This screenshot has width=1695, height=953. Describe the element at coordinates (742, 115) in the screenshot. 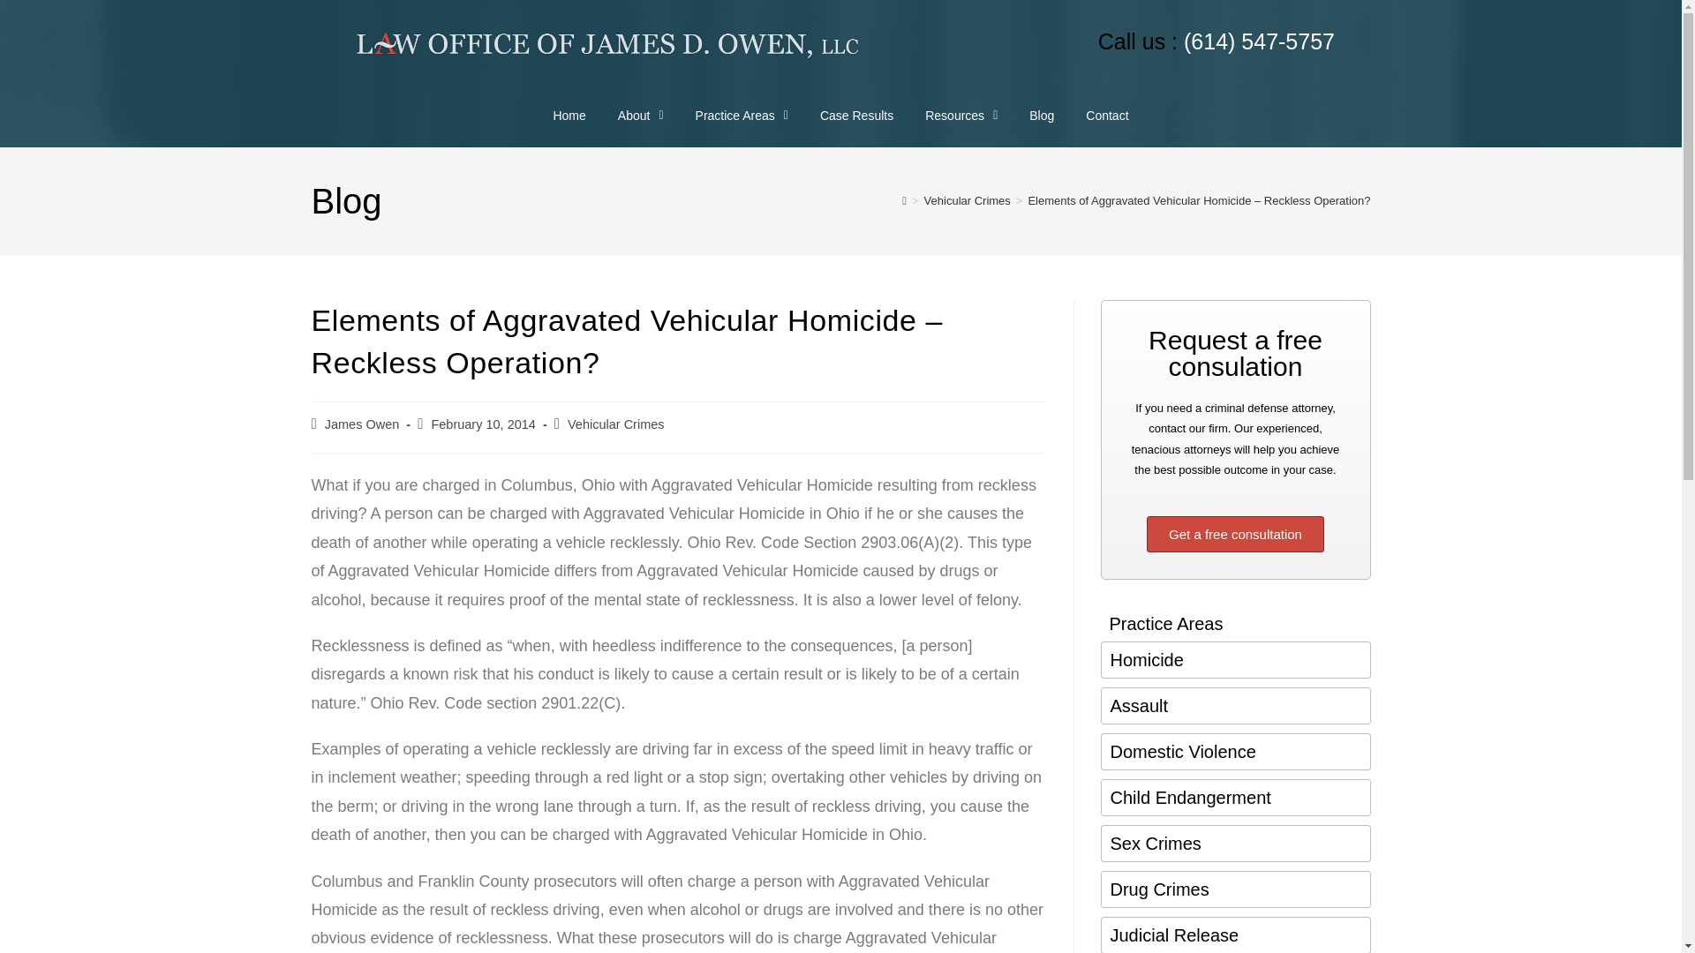

I see `Practice Areas` at that location.